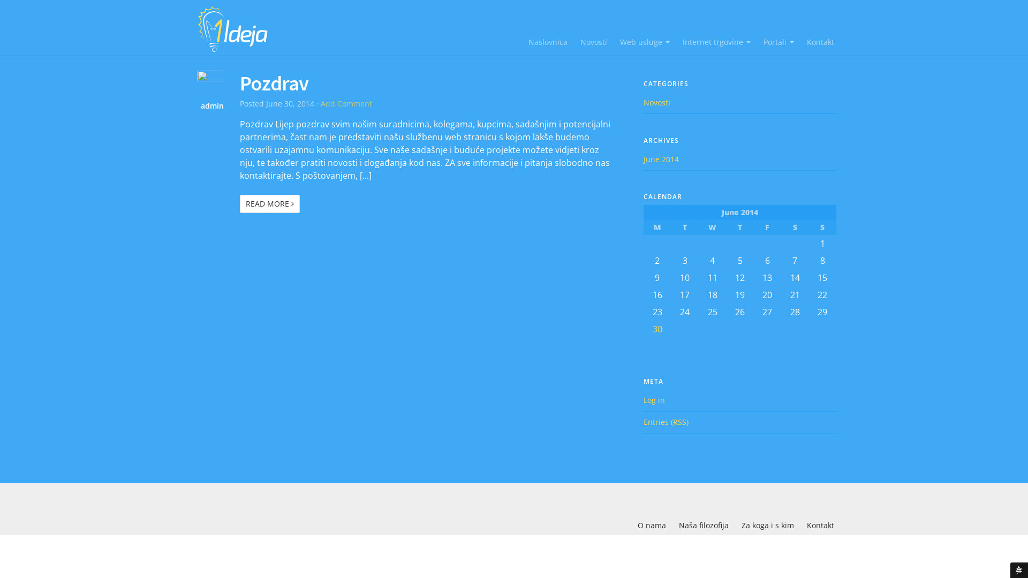  I want to click on Naslovnica, so click(548, 42).